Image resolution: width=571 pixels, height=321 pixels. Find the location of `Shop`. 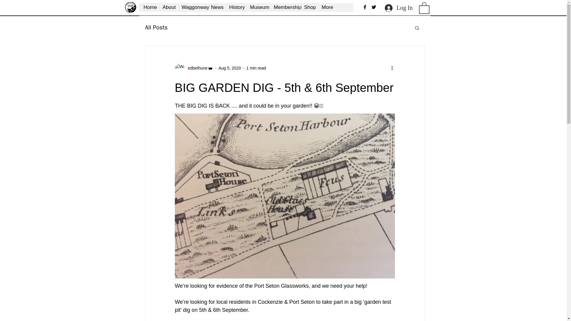

Shop is located at coordinates (308, 7).